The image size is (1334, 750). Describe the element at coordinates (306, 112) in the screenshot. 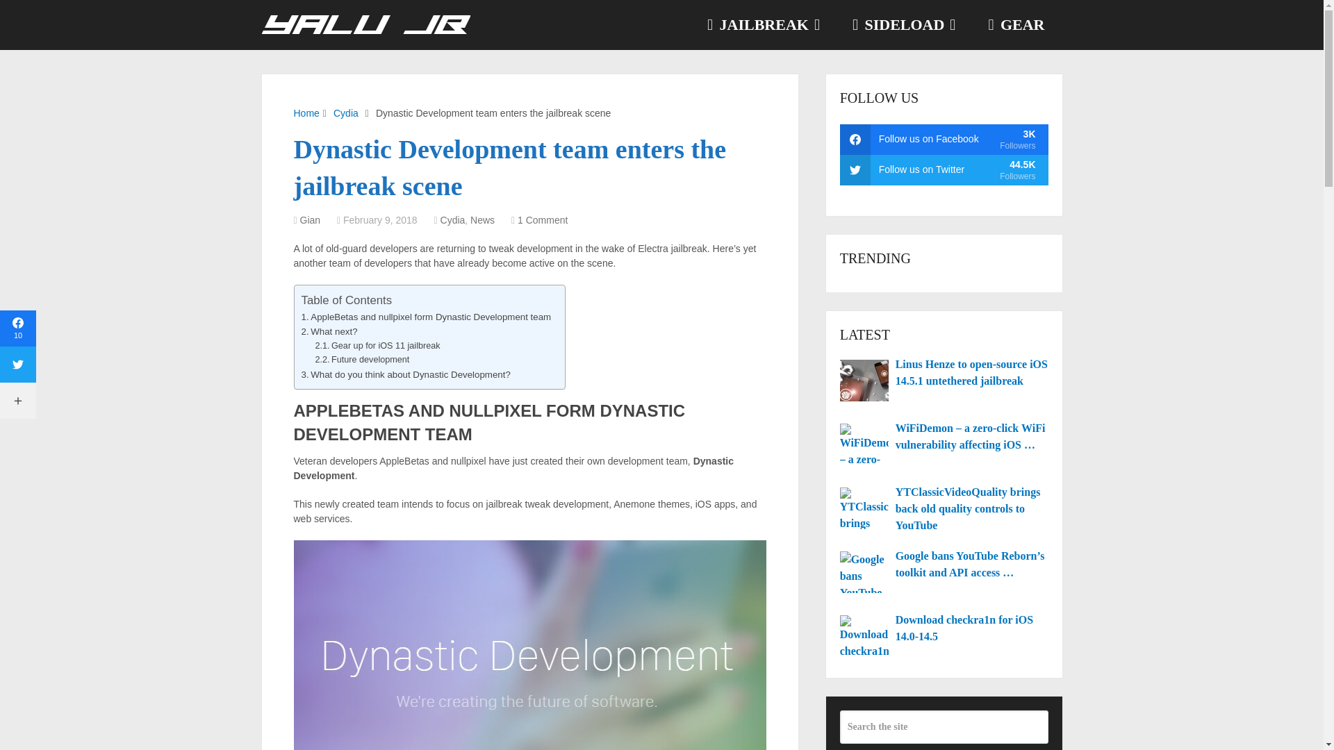

I see `Home` at that location.